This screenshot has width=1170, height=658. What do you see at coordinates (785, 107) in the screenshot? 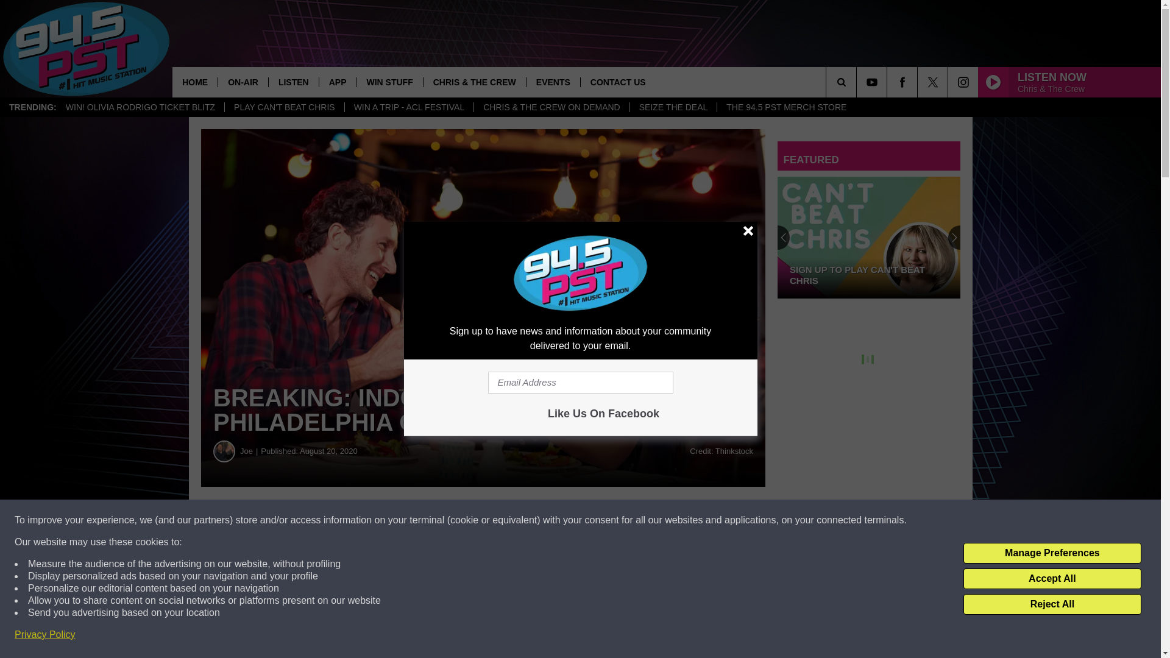
I see `THE 94.5 PST MERCH STORE` at bounding box center [785, 107].